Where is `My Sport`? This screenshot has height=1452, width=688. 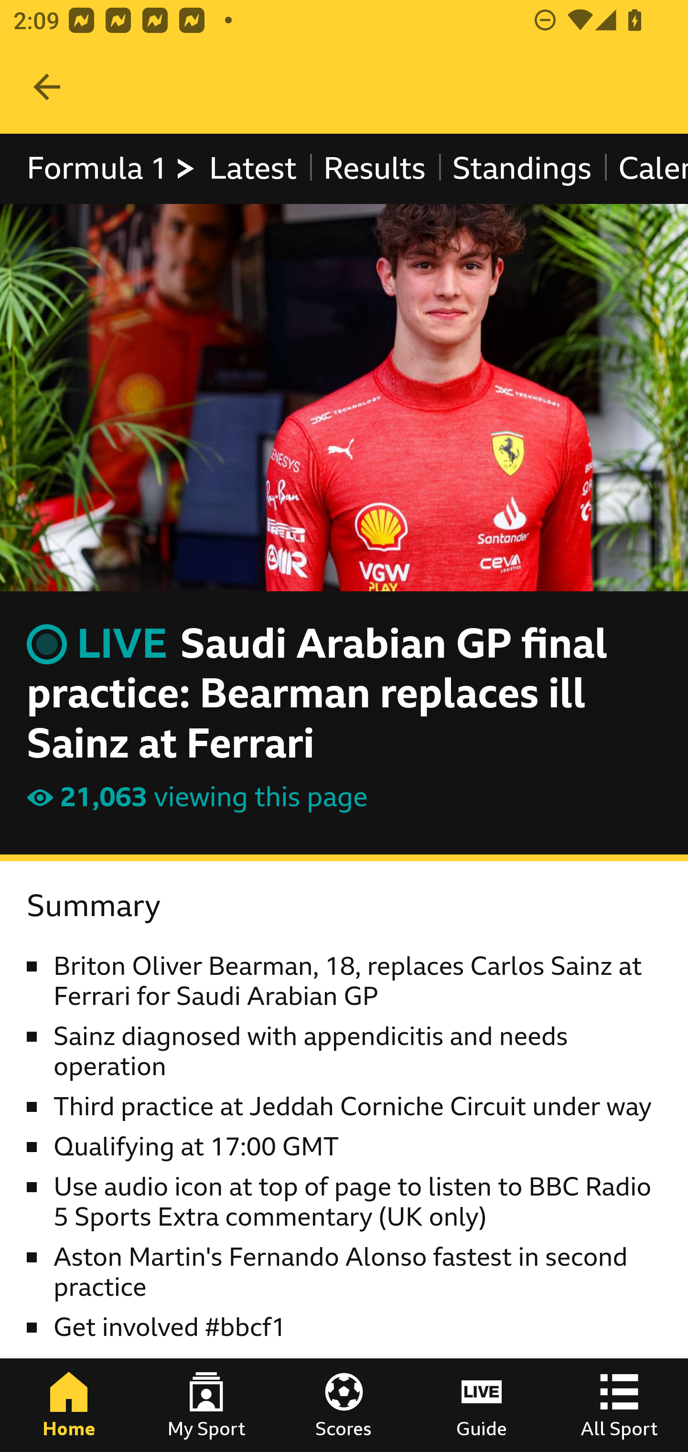 My Sport is located at coordinates (206, 1405).